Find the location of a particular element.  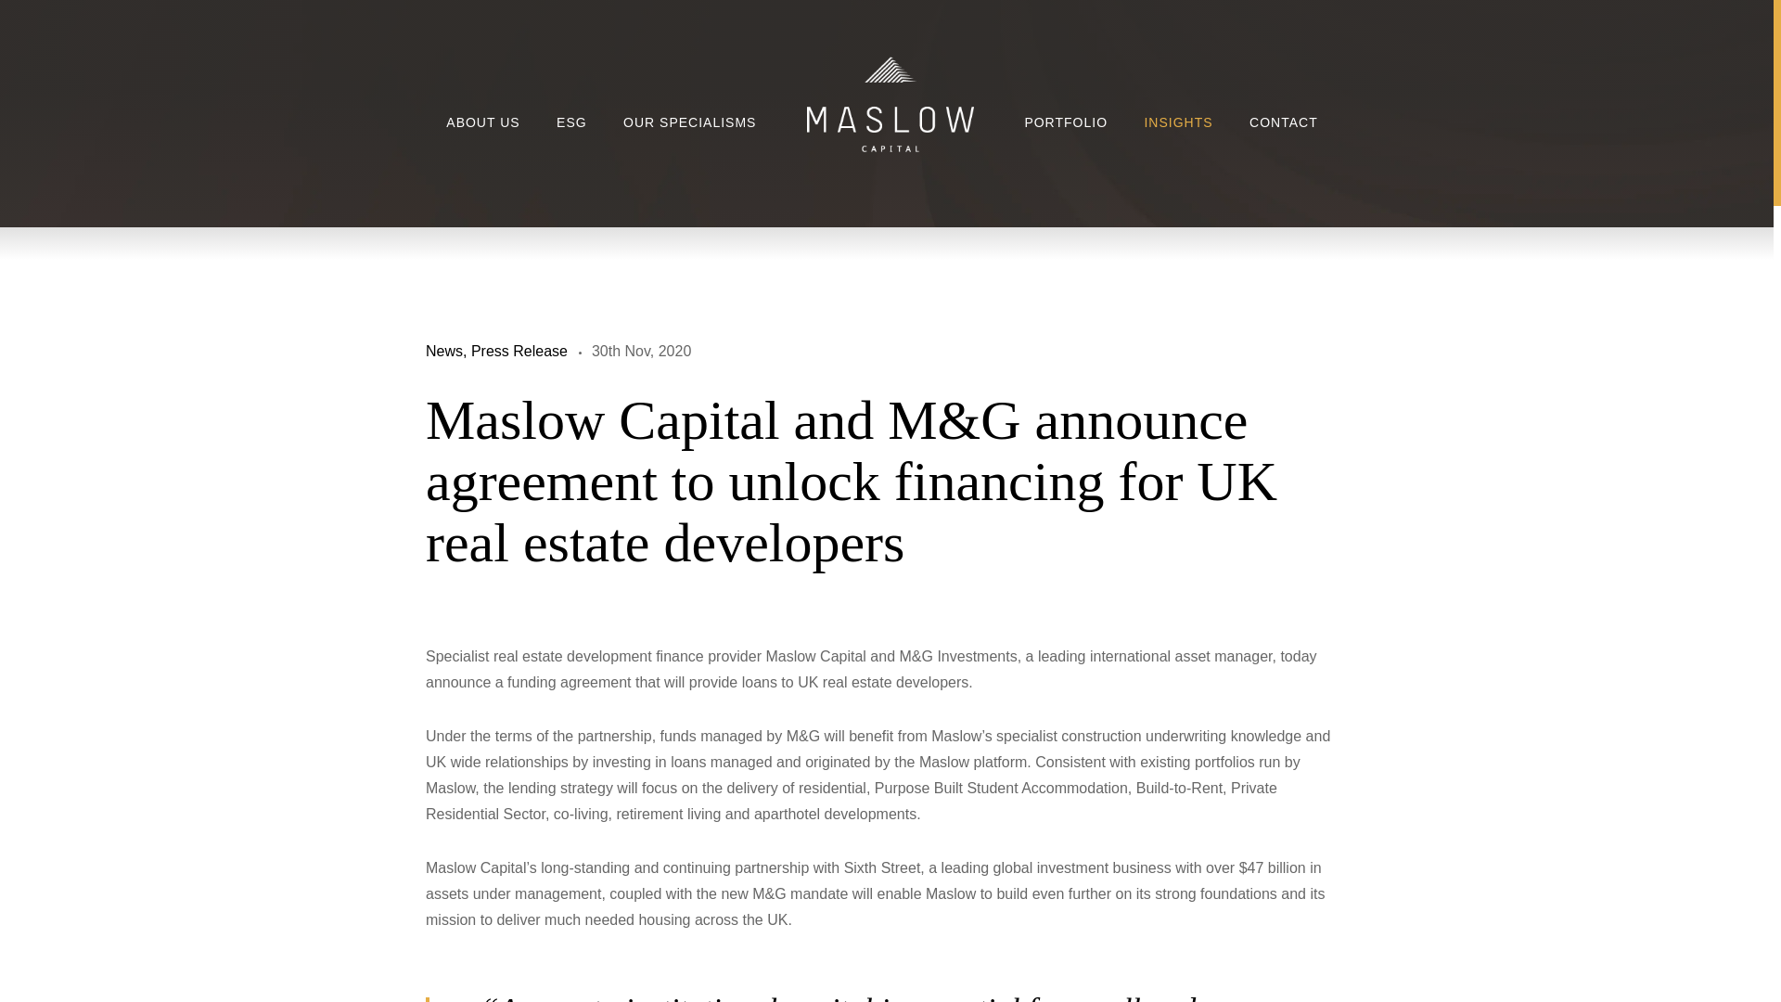

INSIGHTS is located at coordinates (1178, 122).